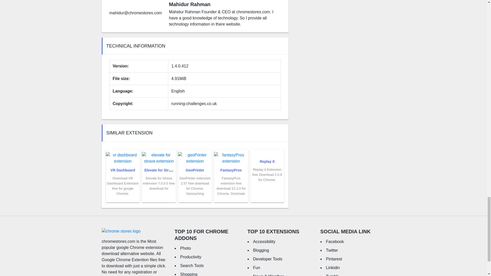  What do you see at coordinates (159, 183) in the screenshot?
I see `Elevate for Strava extension 7.0.0.5 free download for` at bounding box center [159, 183].